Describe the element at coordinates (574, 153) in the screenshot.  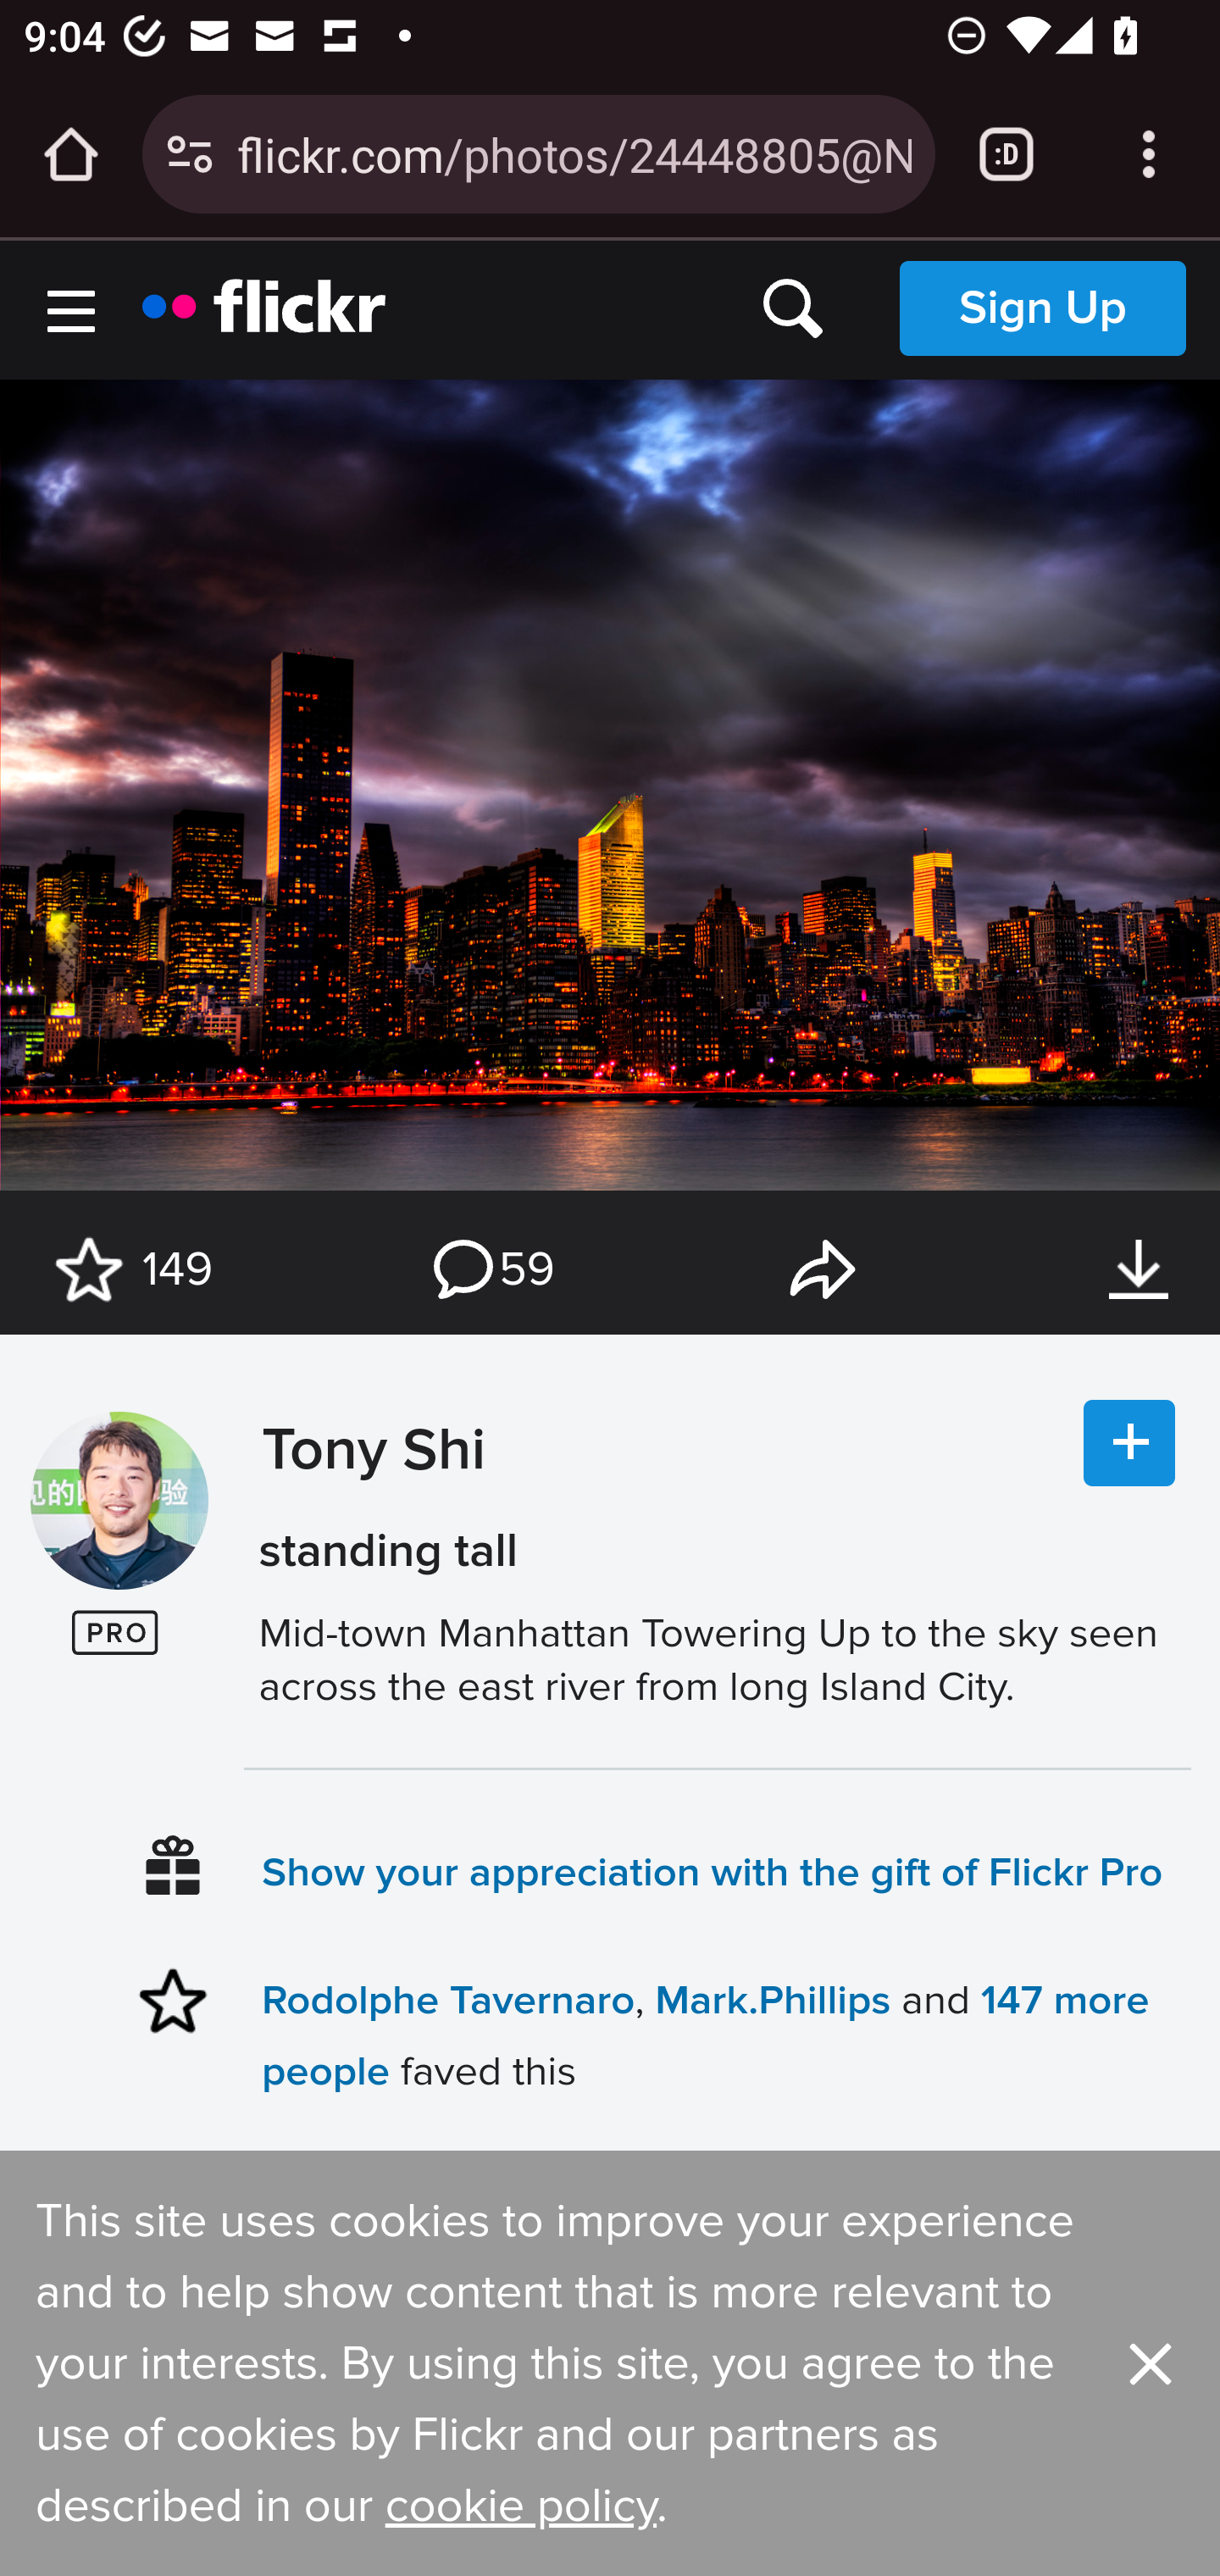
I see `flickr.com/photos/24448805@N07/2909441524` at that location.